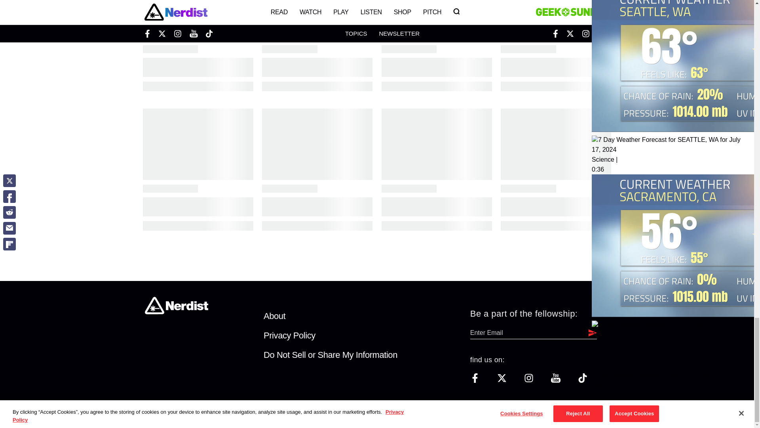 Image resolution: width=760 pixels, height=428 pixels. What do you see at coordinates (591, 333) in the screenshot?
I see `Sign Up` at bounding box center [591, 333].